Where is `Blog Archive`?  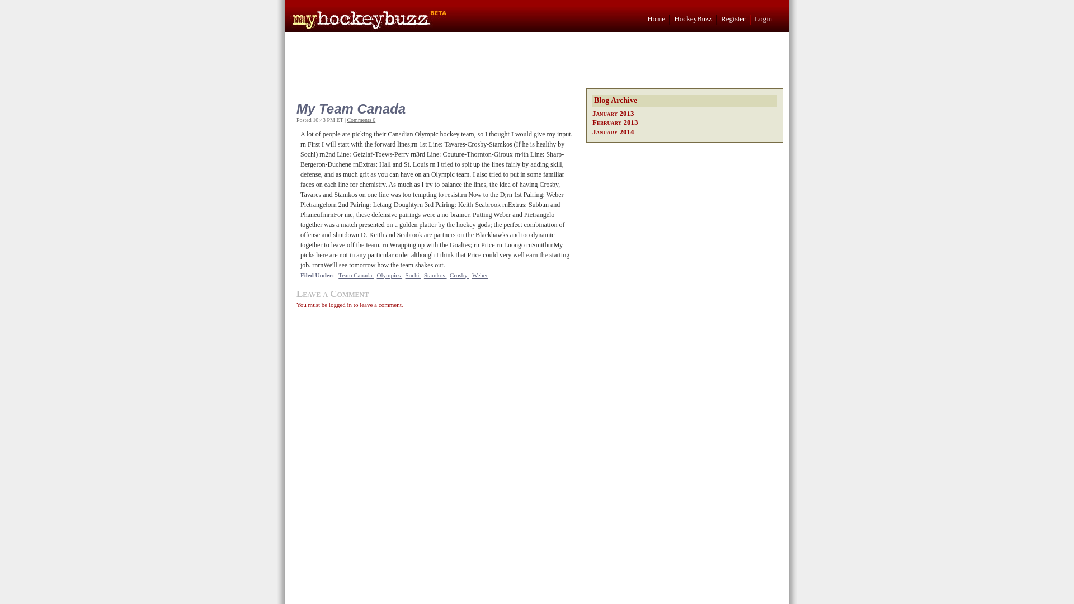
Blog Archive is located at coordinates (685, 101).